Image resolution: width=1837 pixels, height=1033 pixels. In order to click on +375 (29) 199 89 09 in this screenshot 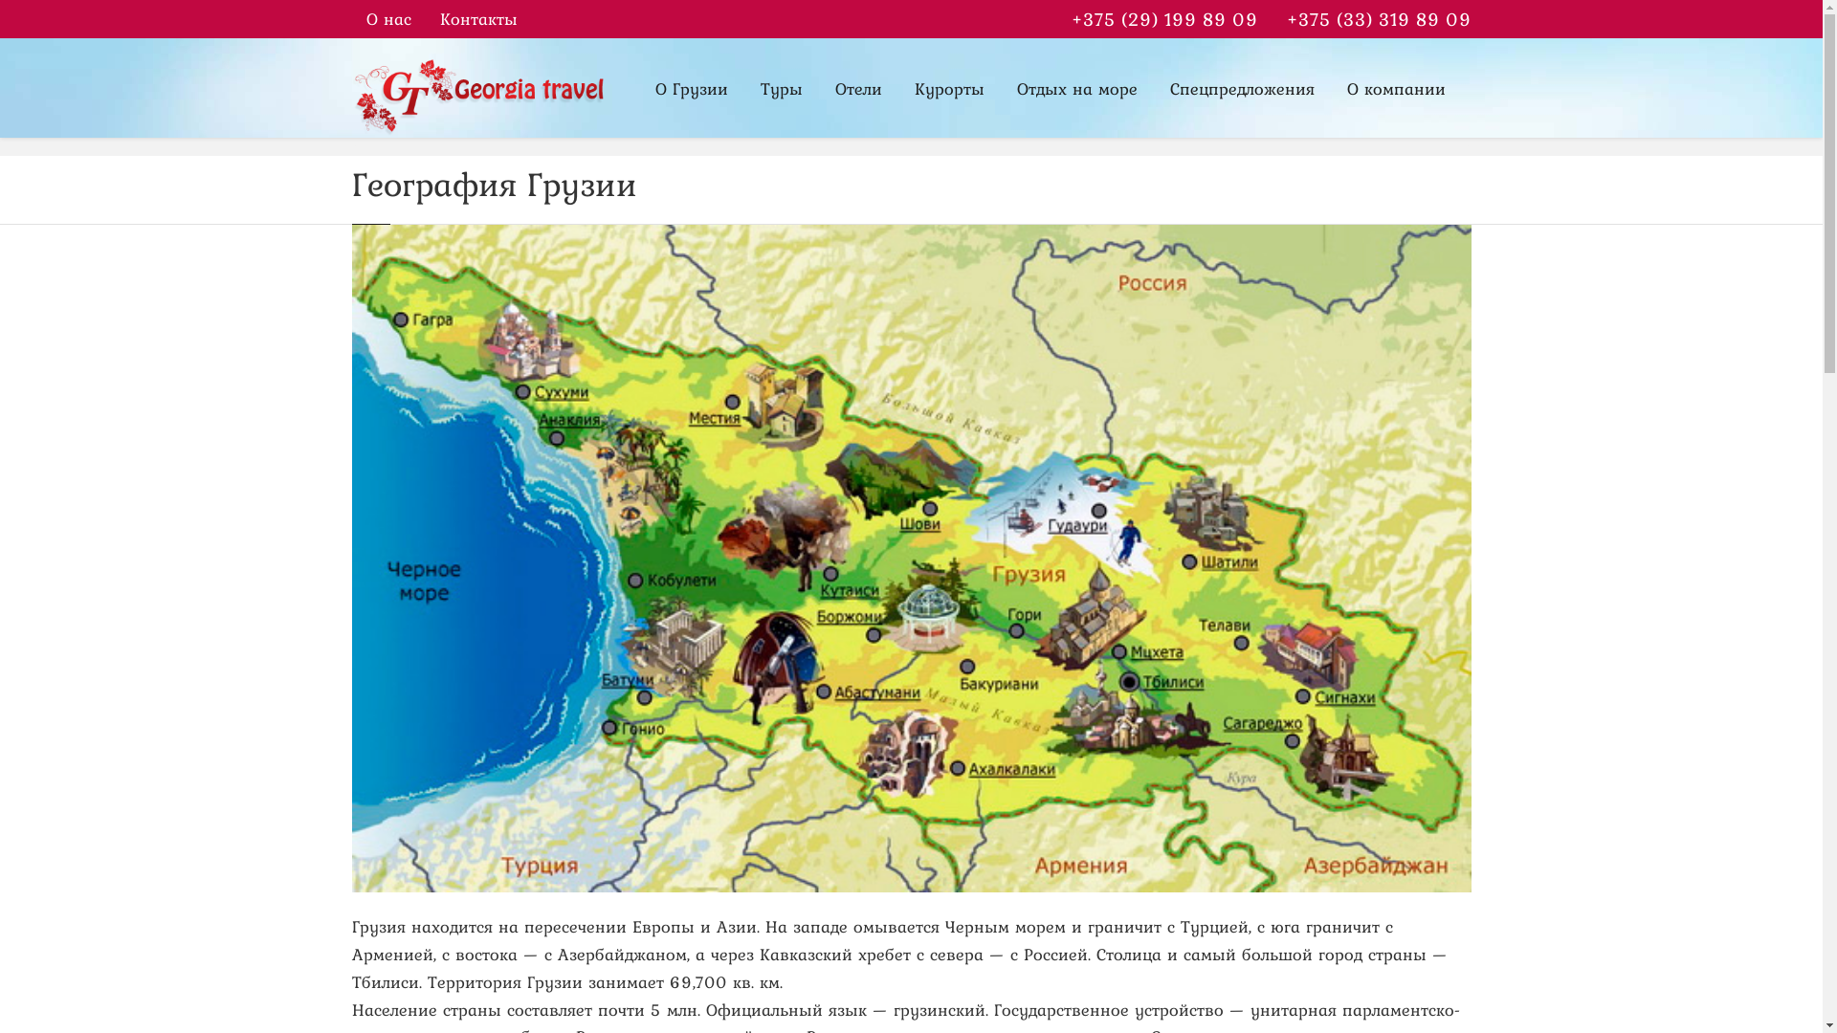, I will do `click(1163, 19)`.